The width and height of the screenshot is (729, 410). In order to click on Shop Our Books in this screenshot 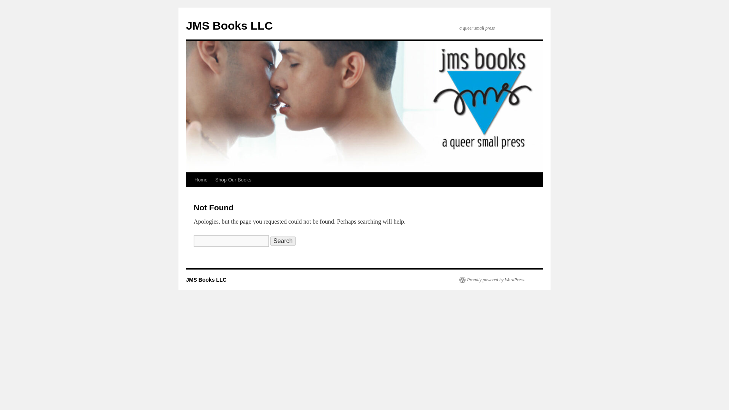, I will do `click(233, 180)`.